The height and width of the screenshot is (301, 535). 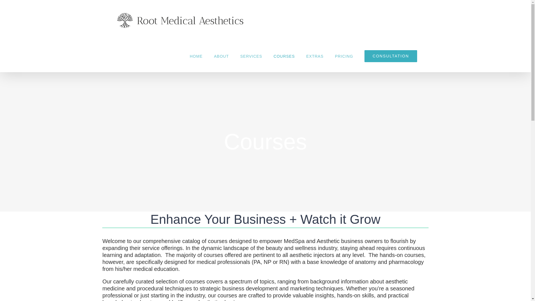 I want to click on CONSULTATION, so click(x=391, y=56).